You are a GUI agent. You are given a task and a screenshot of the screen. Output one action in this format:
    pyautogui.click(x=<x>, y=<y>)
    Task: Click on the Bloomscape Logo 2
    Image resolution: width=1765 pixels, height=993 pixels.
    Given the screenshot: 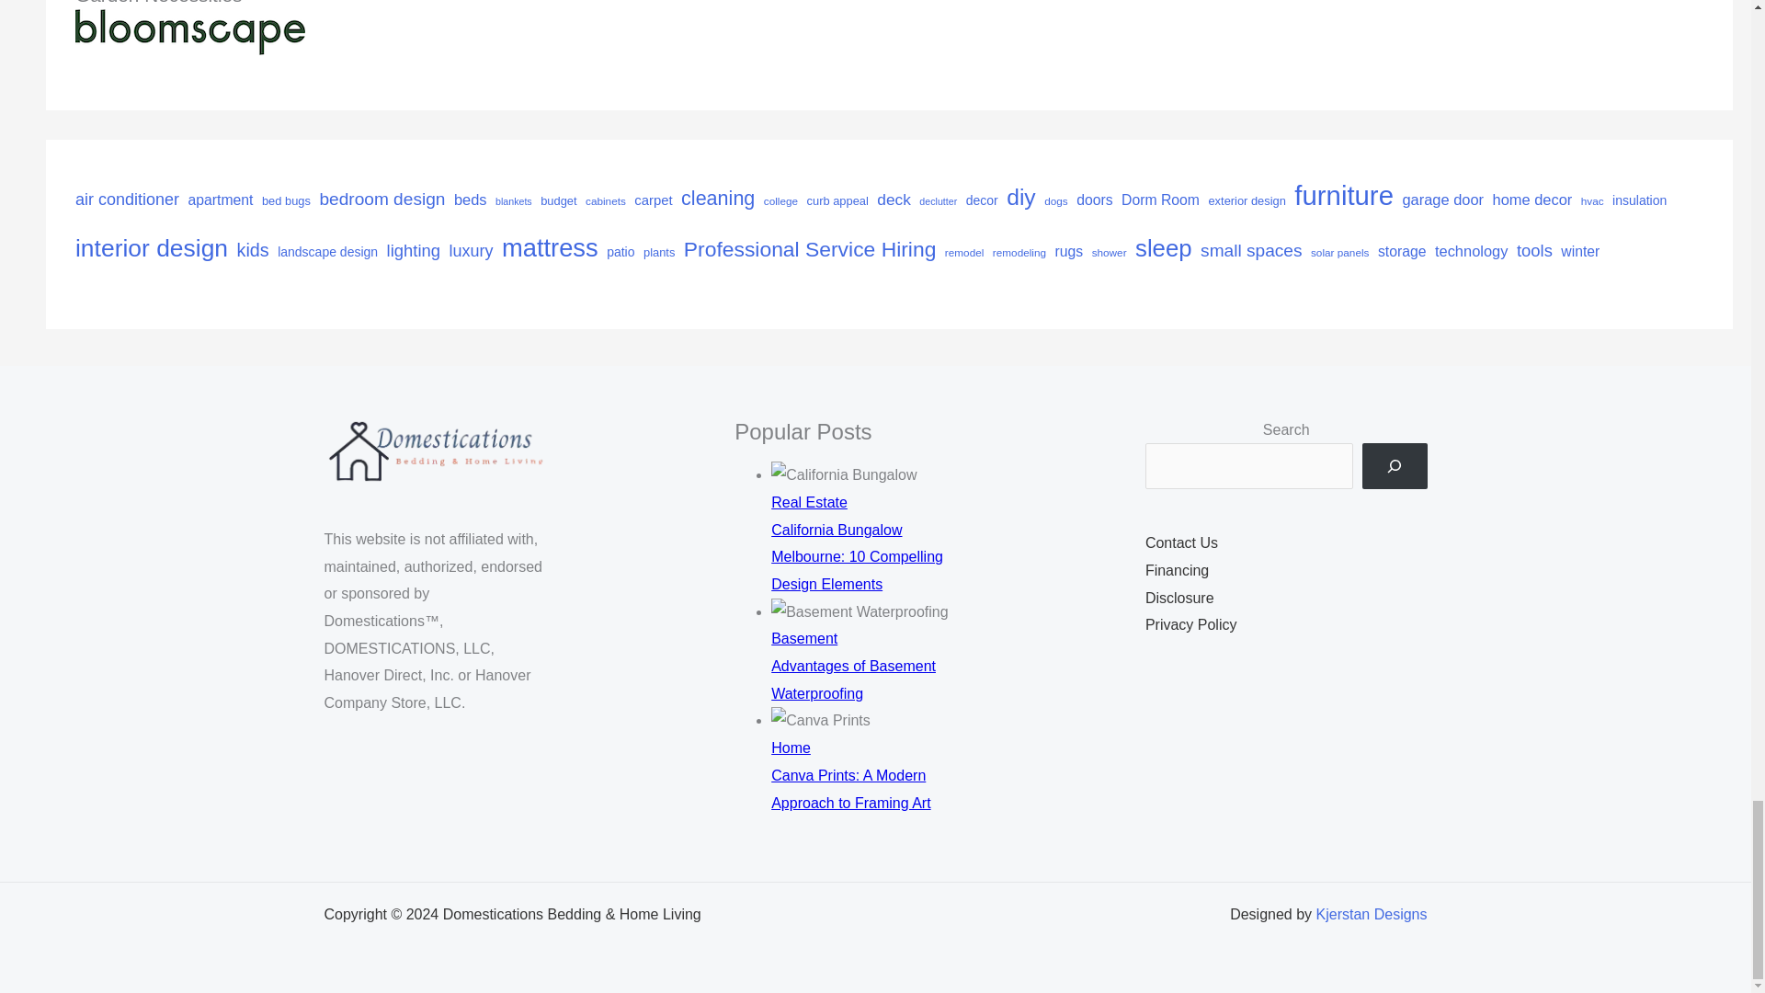 What is the action you would take?
    pyautogui.click(x=190, y=30)
    